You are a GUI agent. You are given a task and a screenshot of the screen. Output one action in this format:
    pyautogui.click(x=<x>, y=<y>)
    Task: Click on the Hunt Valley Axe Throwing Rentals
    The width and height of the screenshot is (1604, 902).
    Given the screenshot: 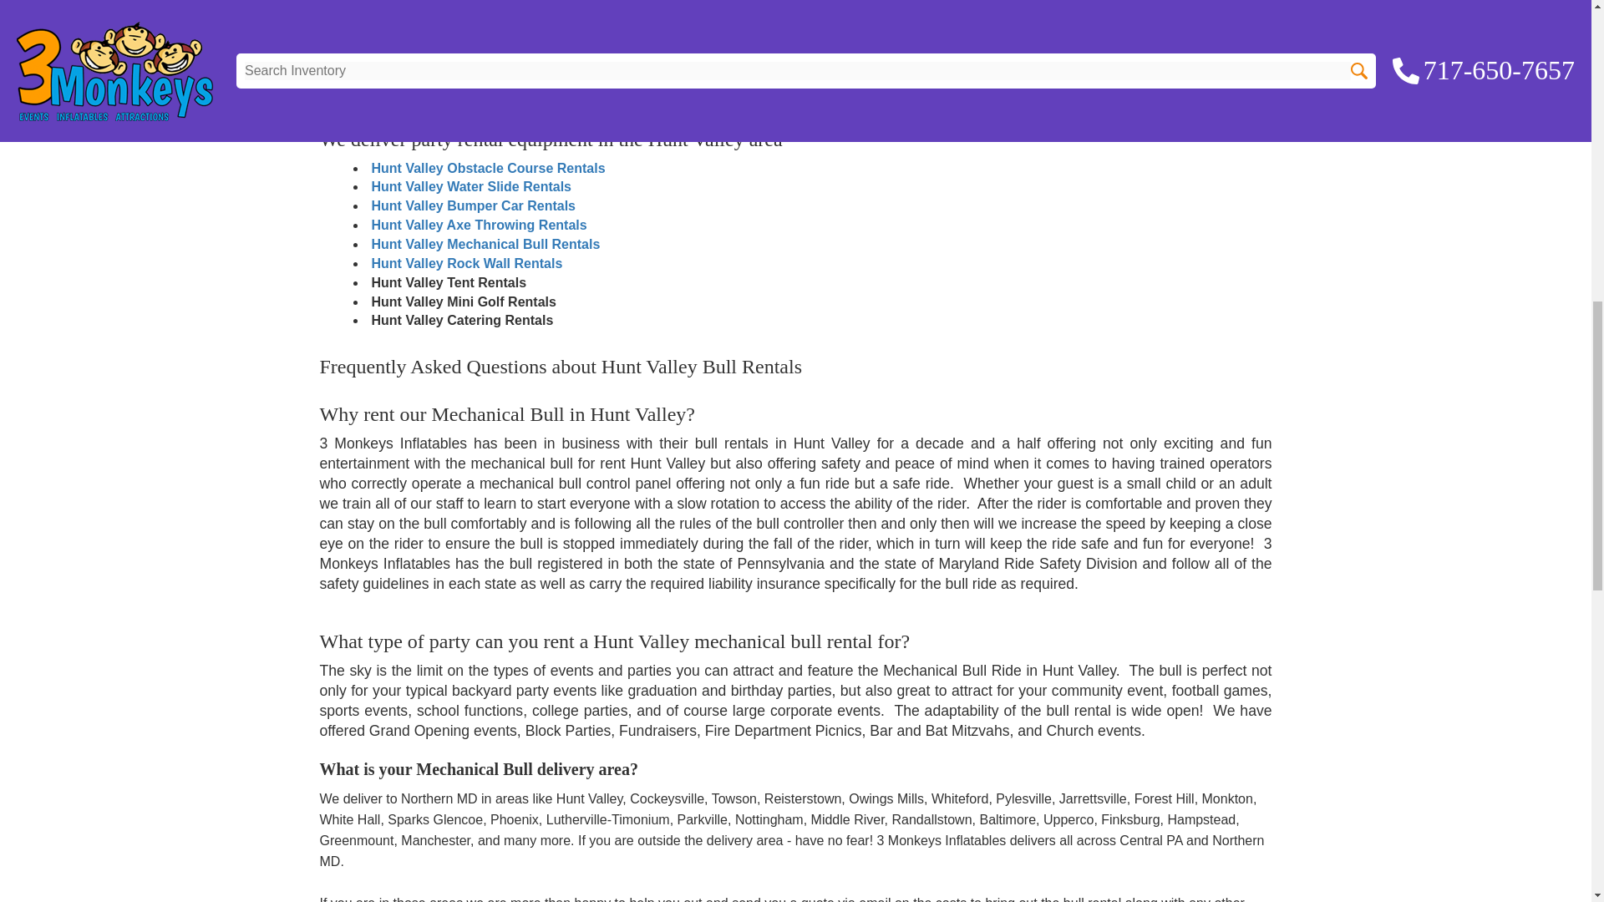 What is the action you would take?
    pyautogui.click(x=478, y=225)
    